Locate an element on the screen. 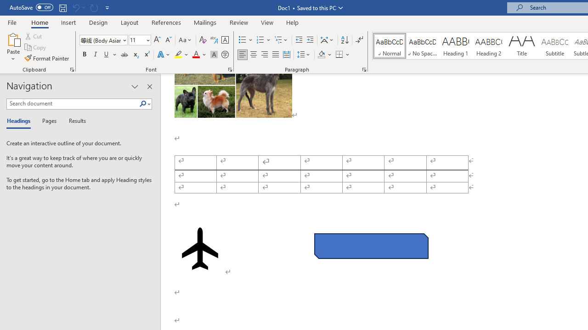 This screenshot has height=330, width=588. Can't Undo is located at coordinates (78, 7).